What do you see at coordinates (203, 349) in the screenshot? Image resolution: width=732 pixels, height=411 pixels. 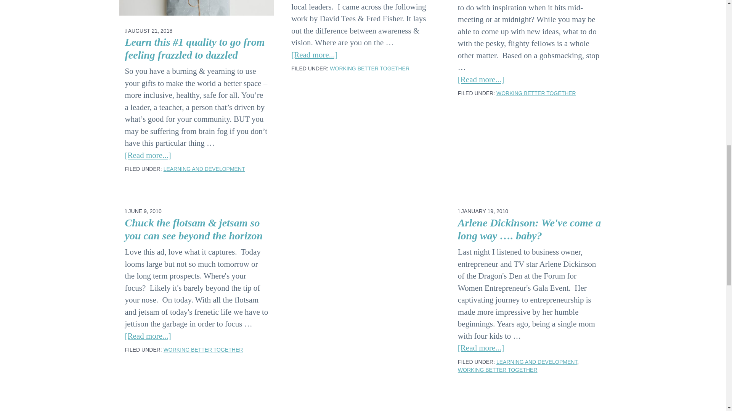 I see `WORKING BETTER TOGETHER` at bounding box center [203, 349].